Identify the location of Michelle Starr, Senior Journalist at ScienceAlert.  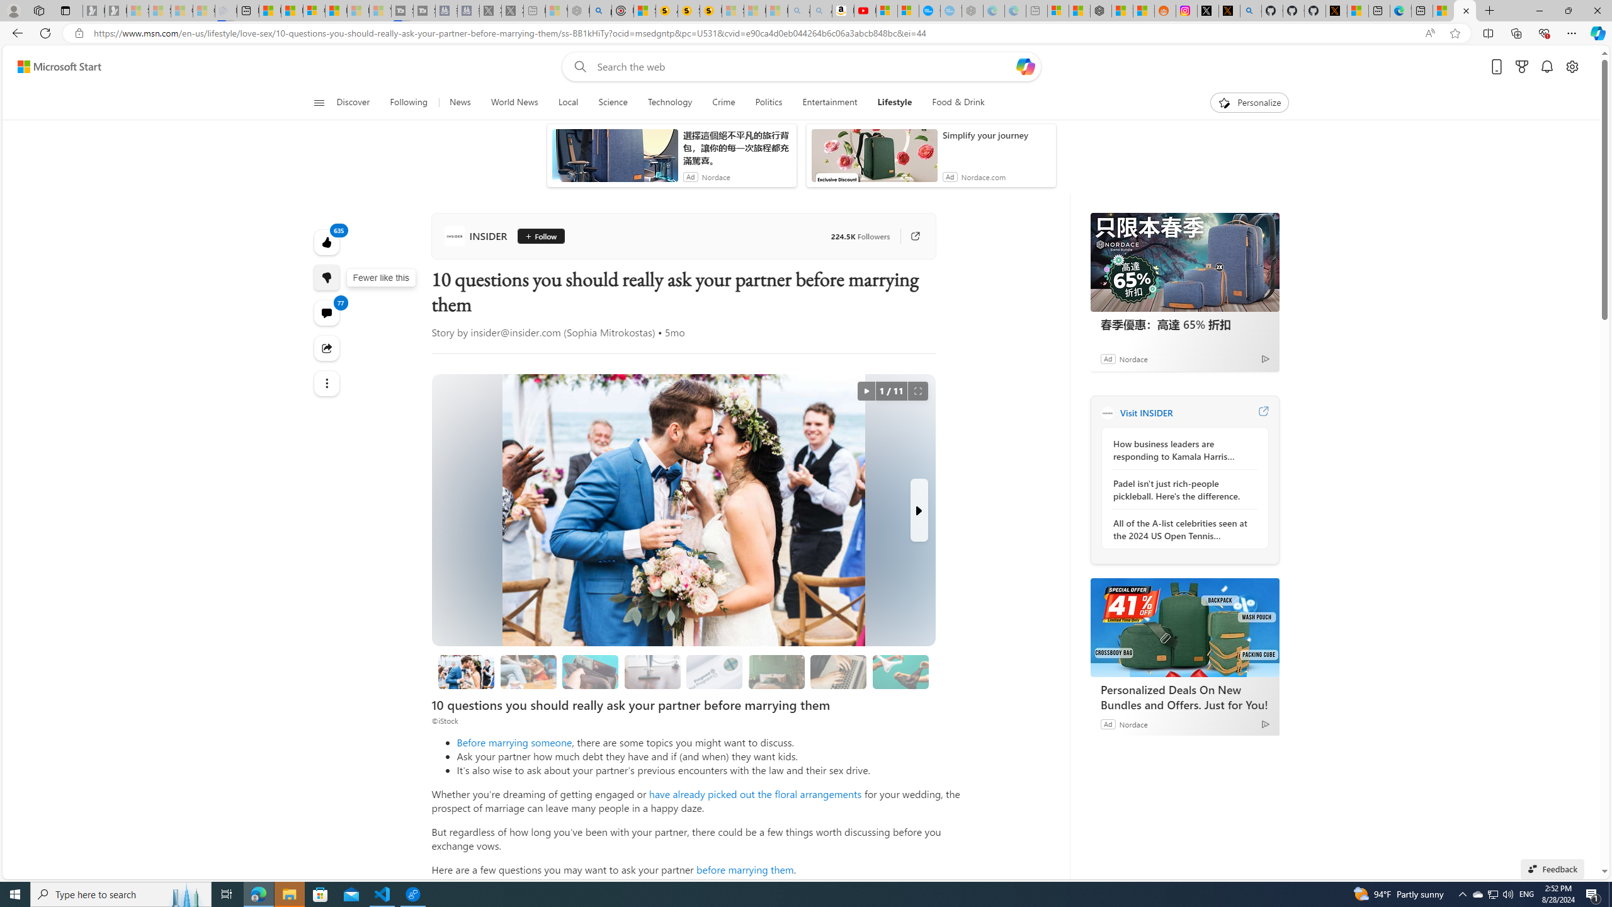
(710, 11).